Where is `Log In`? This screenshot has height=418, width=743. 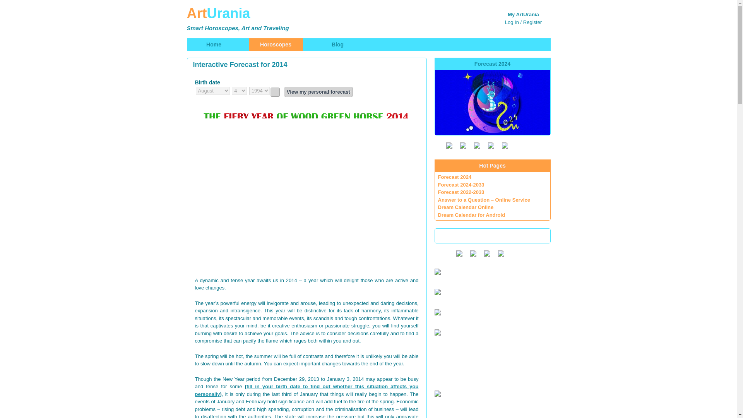 Log In is located at coordinates (512, 22).